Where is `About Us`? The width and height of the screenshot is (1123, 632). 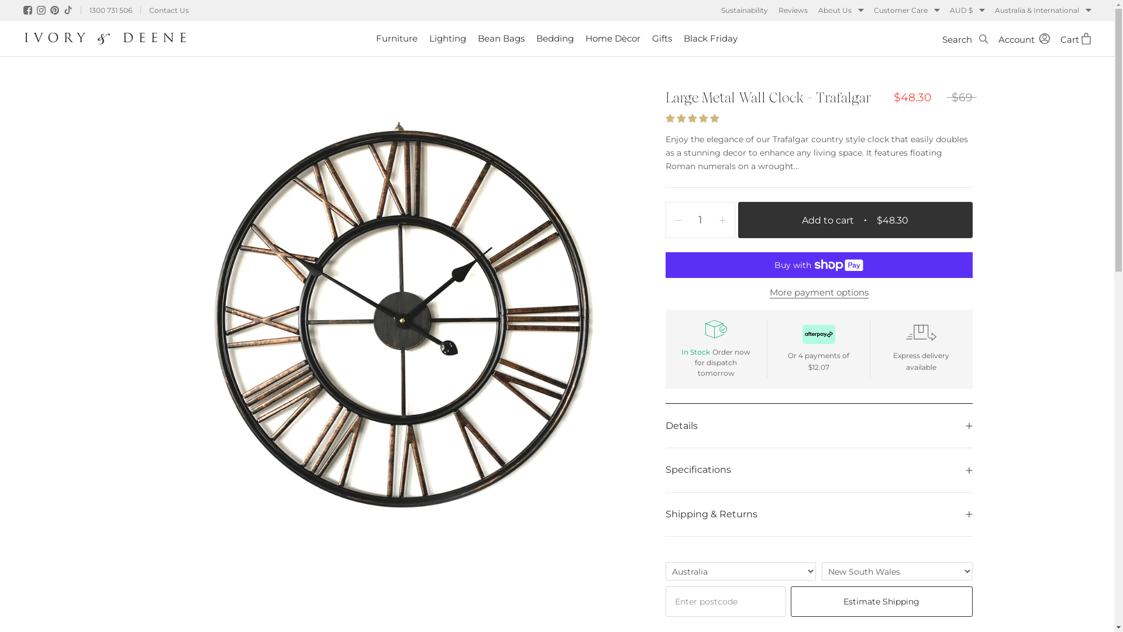 About Us is located at coordinates (841, 11).